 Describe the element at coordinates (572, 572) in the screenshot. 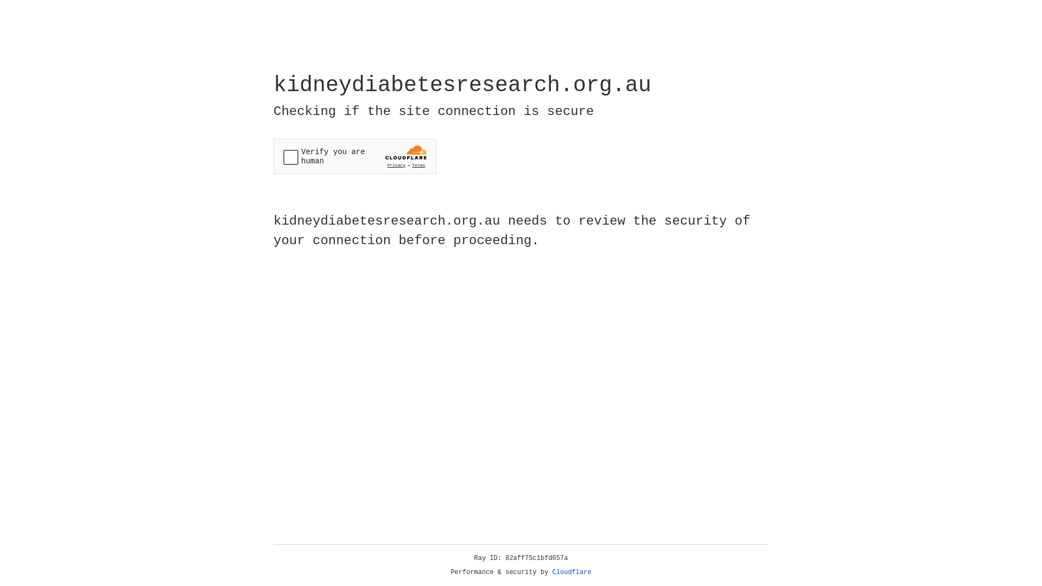

I see `Cloudflare` at that location.